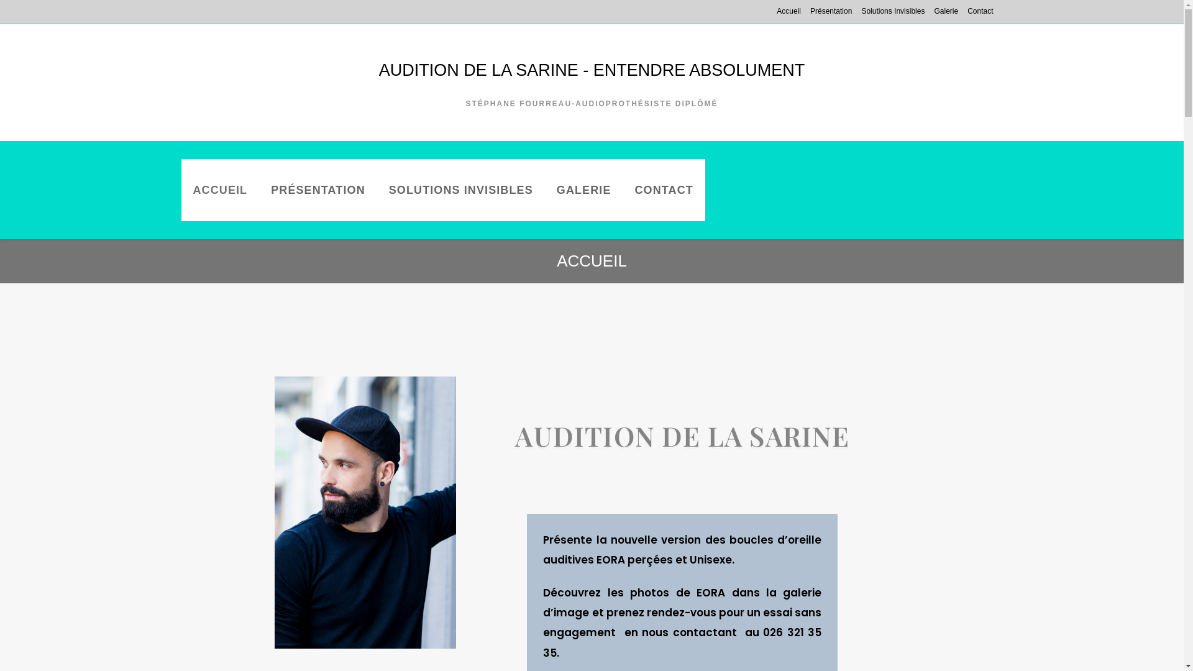 This screenshot has width=1193, height=671. Describe the element at coordinates (893, 12) in the screenshot. I see `Solutions Invisibles` at that location.